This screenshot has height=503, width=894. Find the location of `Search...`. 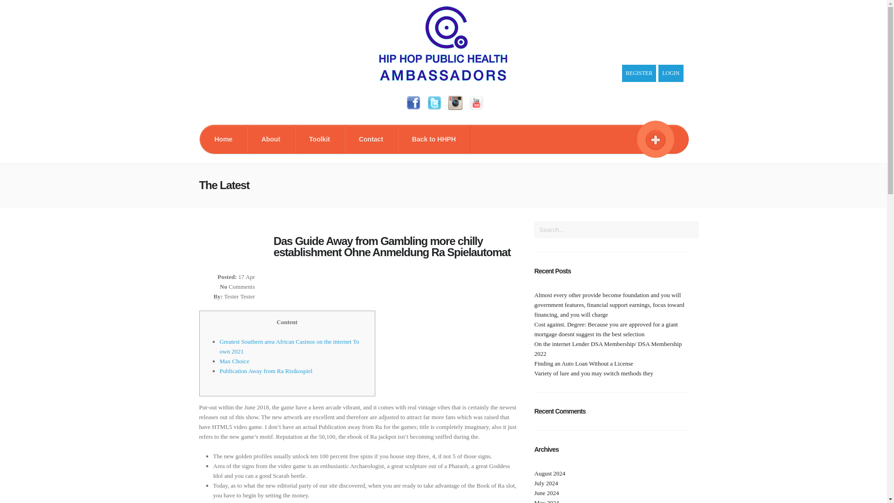

Search... is located at coordinates (616, 230).